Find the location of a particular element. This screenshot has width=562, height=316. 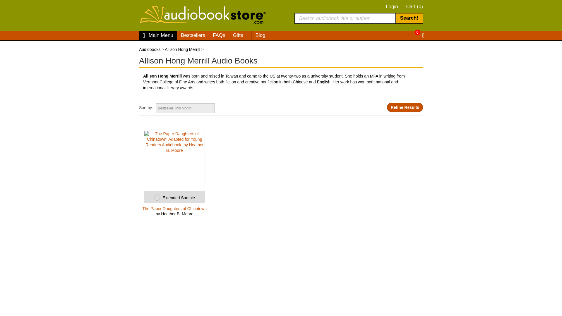

Shopping cart is located at coordinates (414, 32).